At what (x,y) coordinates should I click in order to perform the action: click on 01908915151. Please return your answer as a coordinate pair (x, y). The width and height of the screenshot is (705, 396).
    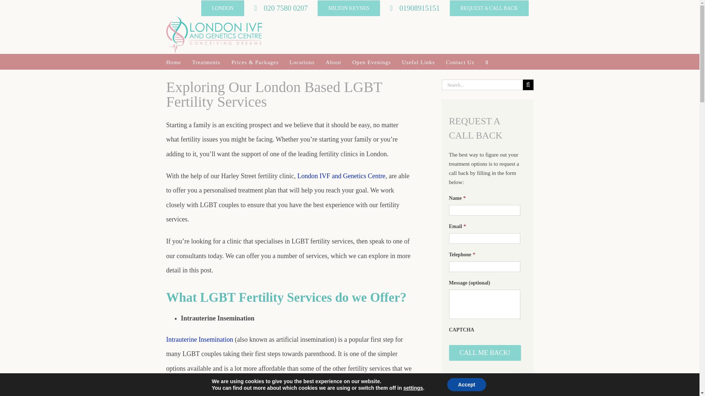
    Looking at the image, I should click on (415, 8).